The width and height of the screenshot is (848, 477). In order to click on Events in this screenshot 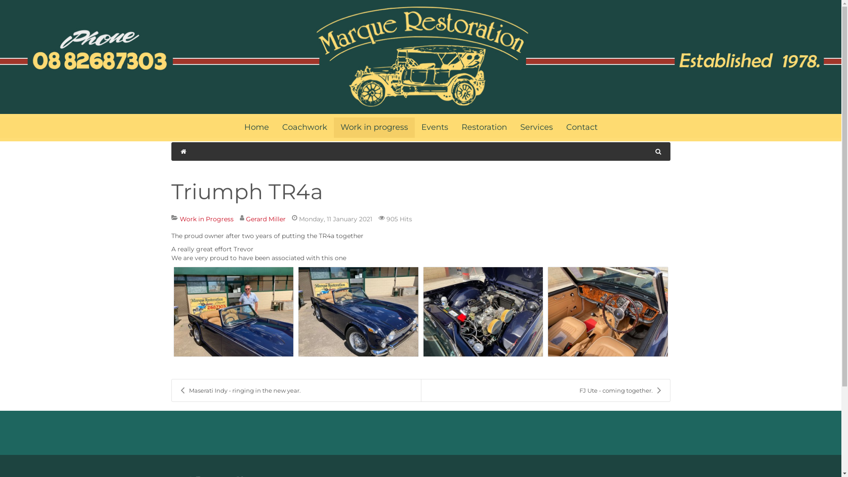, I will do `click(435, 127)`.